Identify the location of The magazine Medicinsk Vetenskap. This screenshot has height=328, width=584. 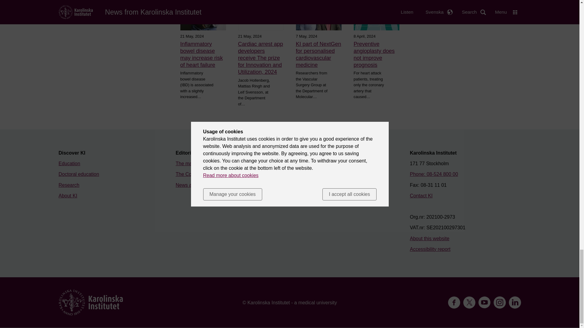
(214, 163).